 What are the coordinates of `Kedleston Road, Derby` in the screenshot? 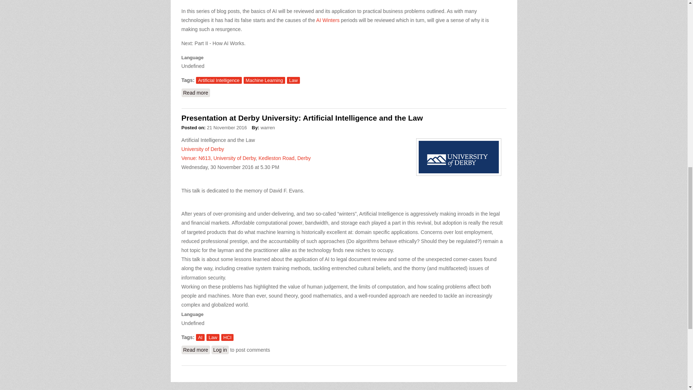 It's located at (284, 158).